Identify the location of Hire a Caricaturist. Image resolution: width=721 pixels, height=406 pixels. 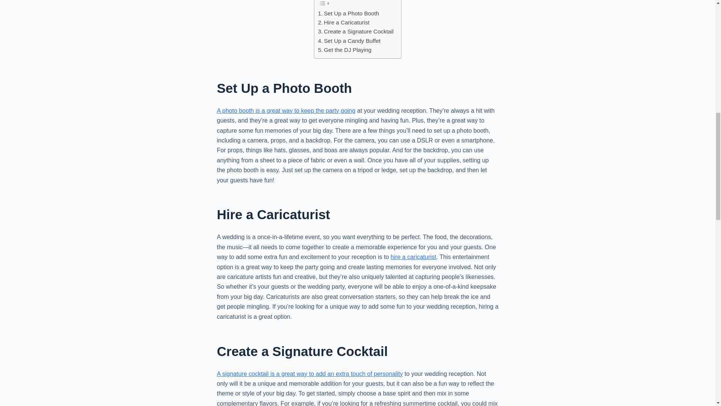
(343, 23).